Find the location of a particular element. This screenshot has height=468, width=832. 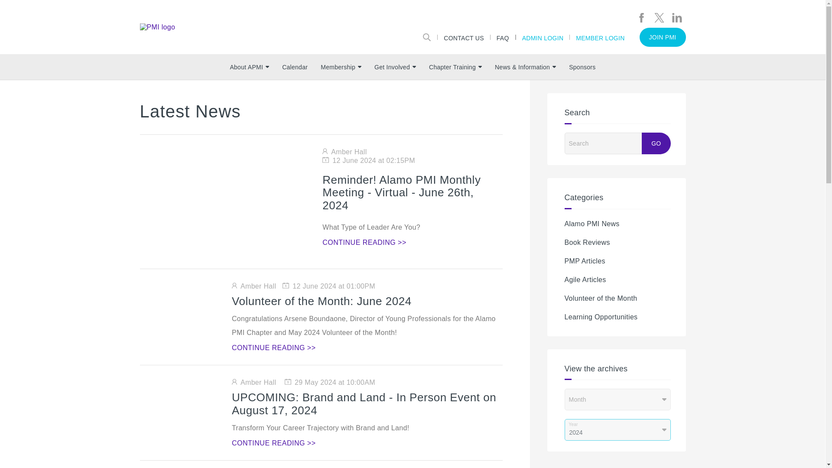

Search is located at coordinates (611, 143).